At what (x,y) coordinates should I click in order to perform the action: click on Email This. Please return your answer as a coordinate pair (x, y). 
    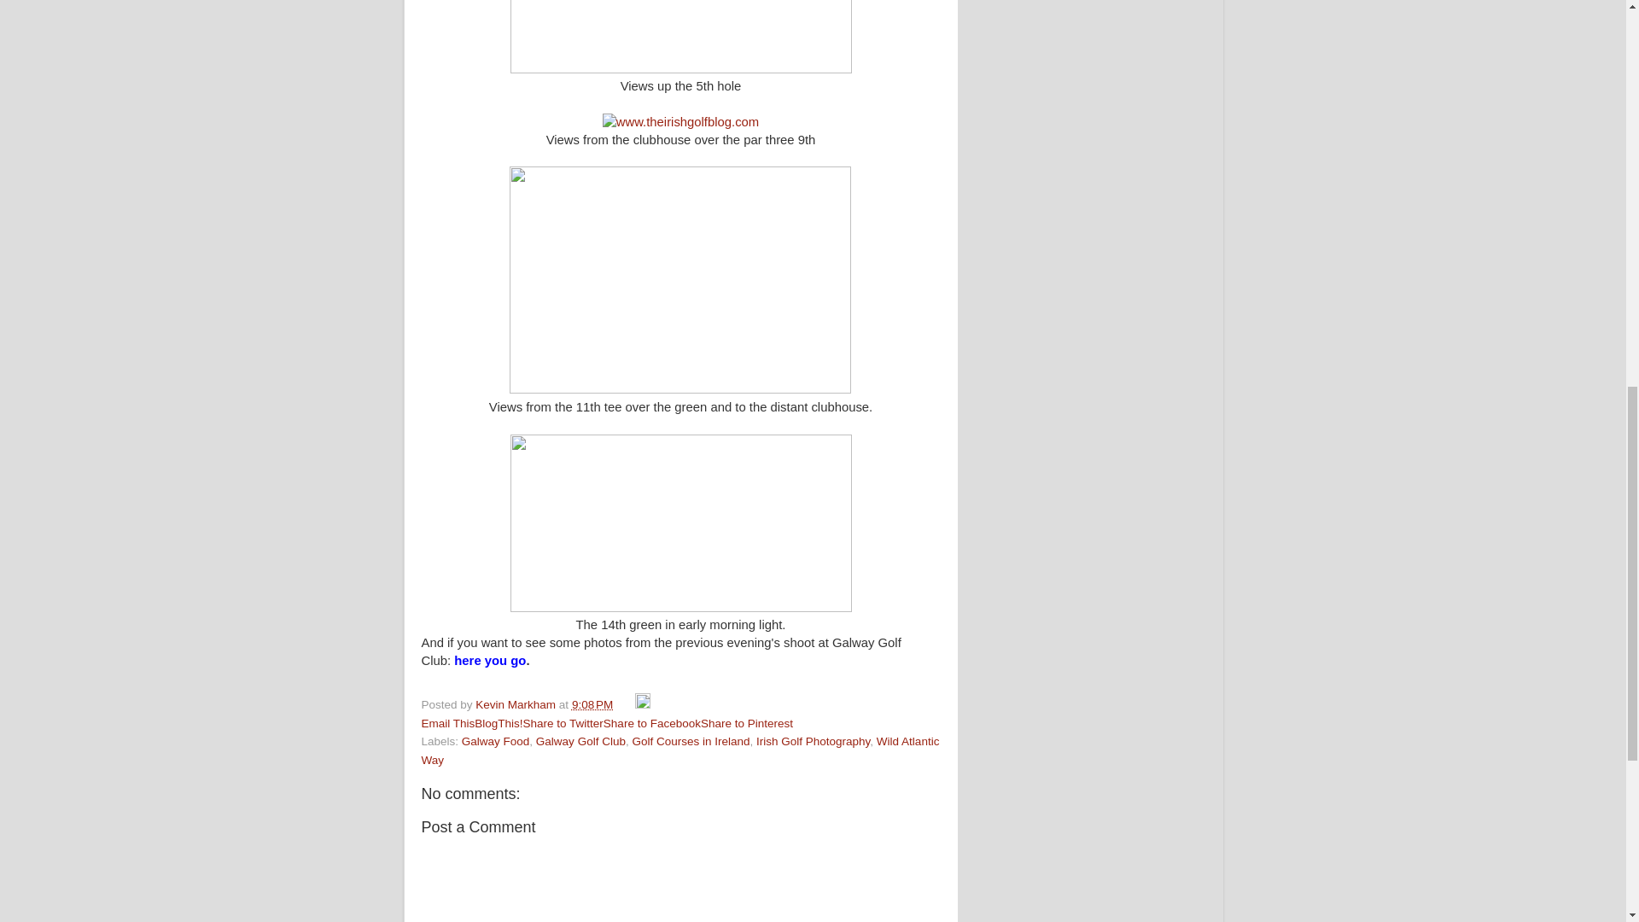
    Looking at the image, I should click on (447, 724).